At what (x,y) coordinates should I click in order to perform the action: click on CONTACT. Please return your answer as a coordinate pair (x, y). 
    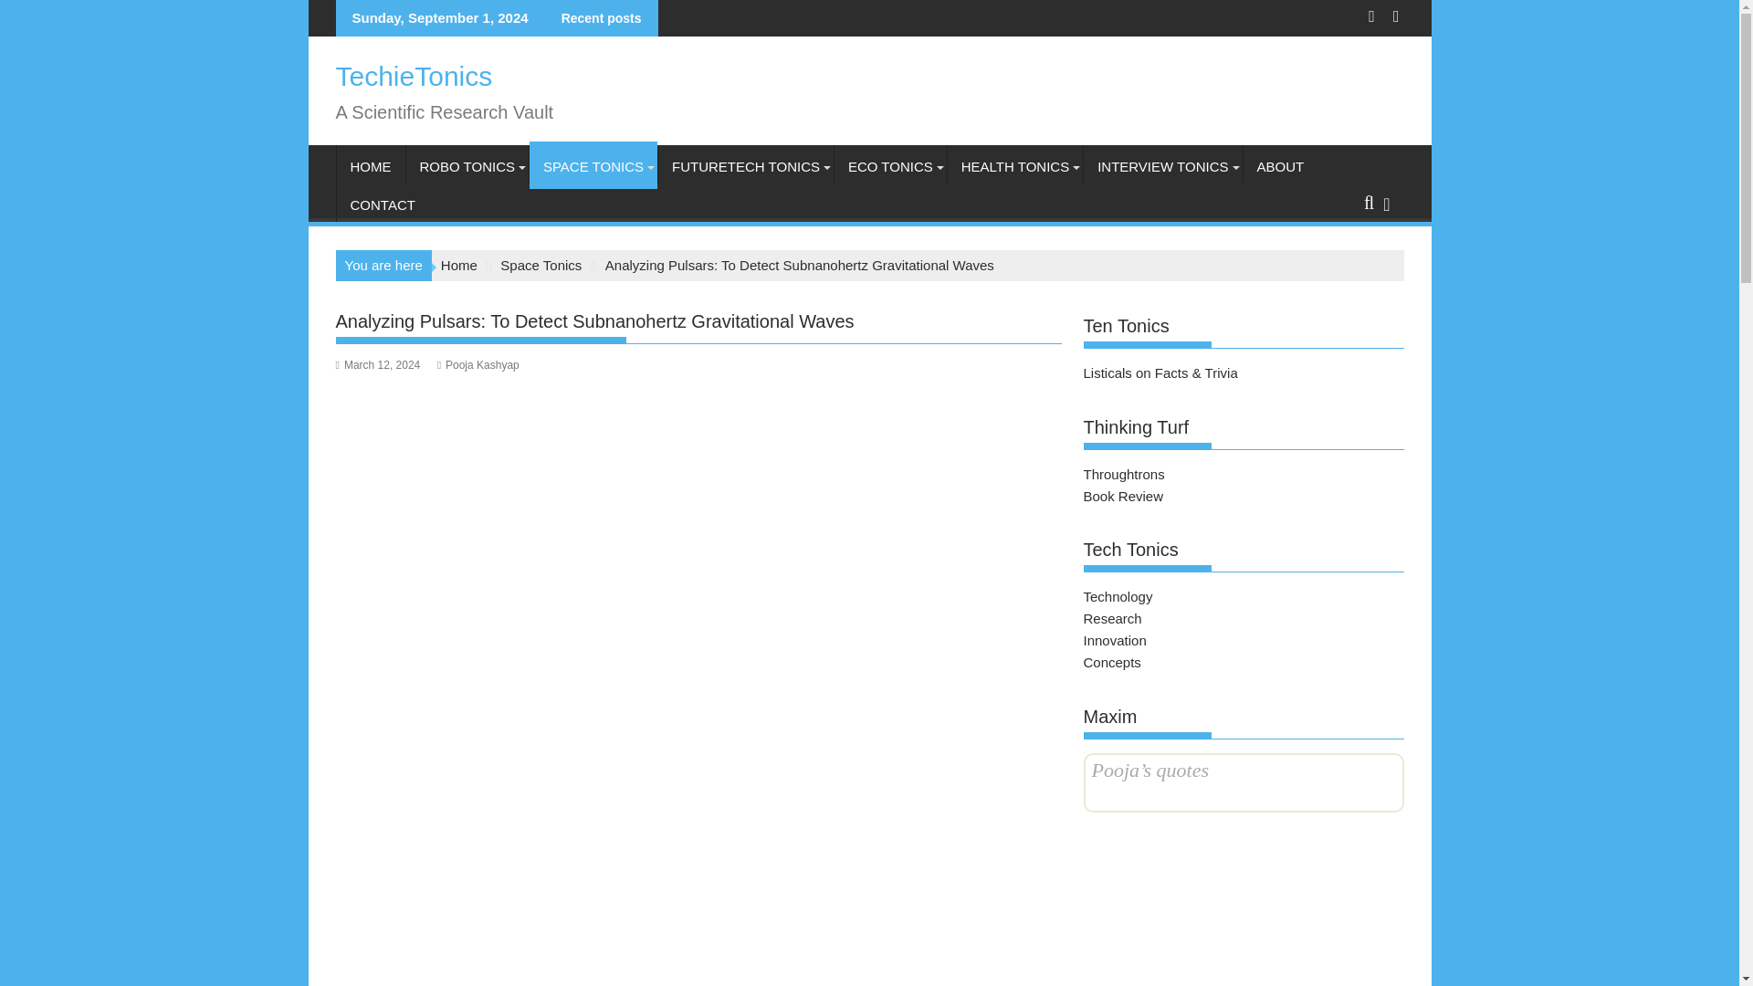
    Looking at the image, I should click on (382, 205).